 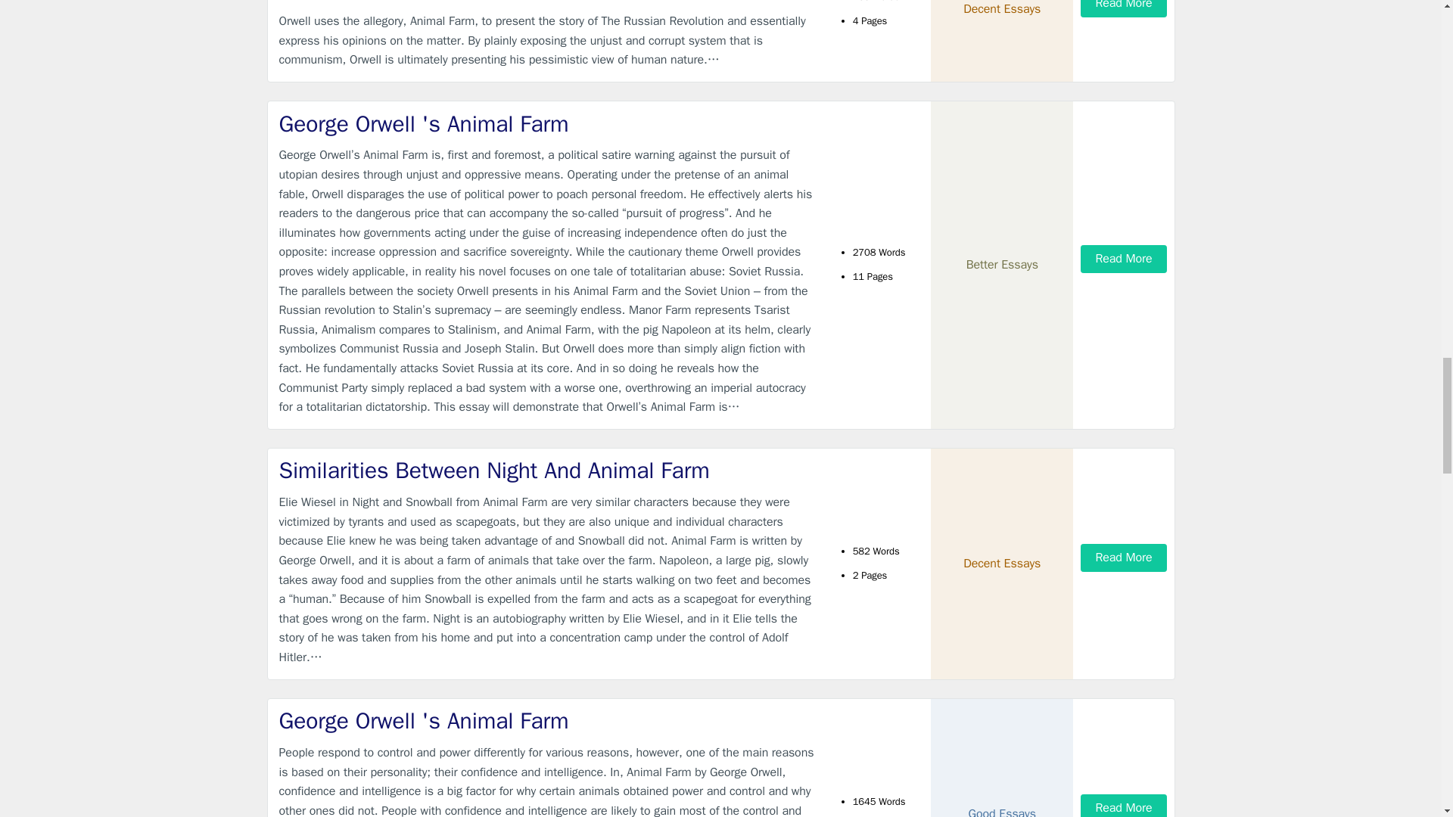 What do you see at coordinates (1123, 259) in the screenshot?
I see `Read More` at bounding box center [1123, 259].